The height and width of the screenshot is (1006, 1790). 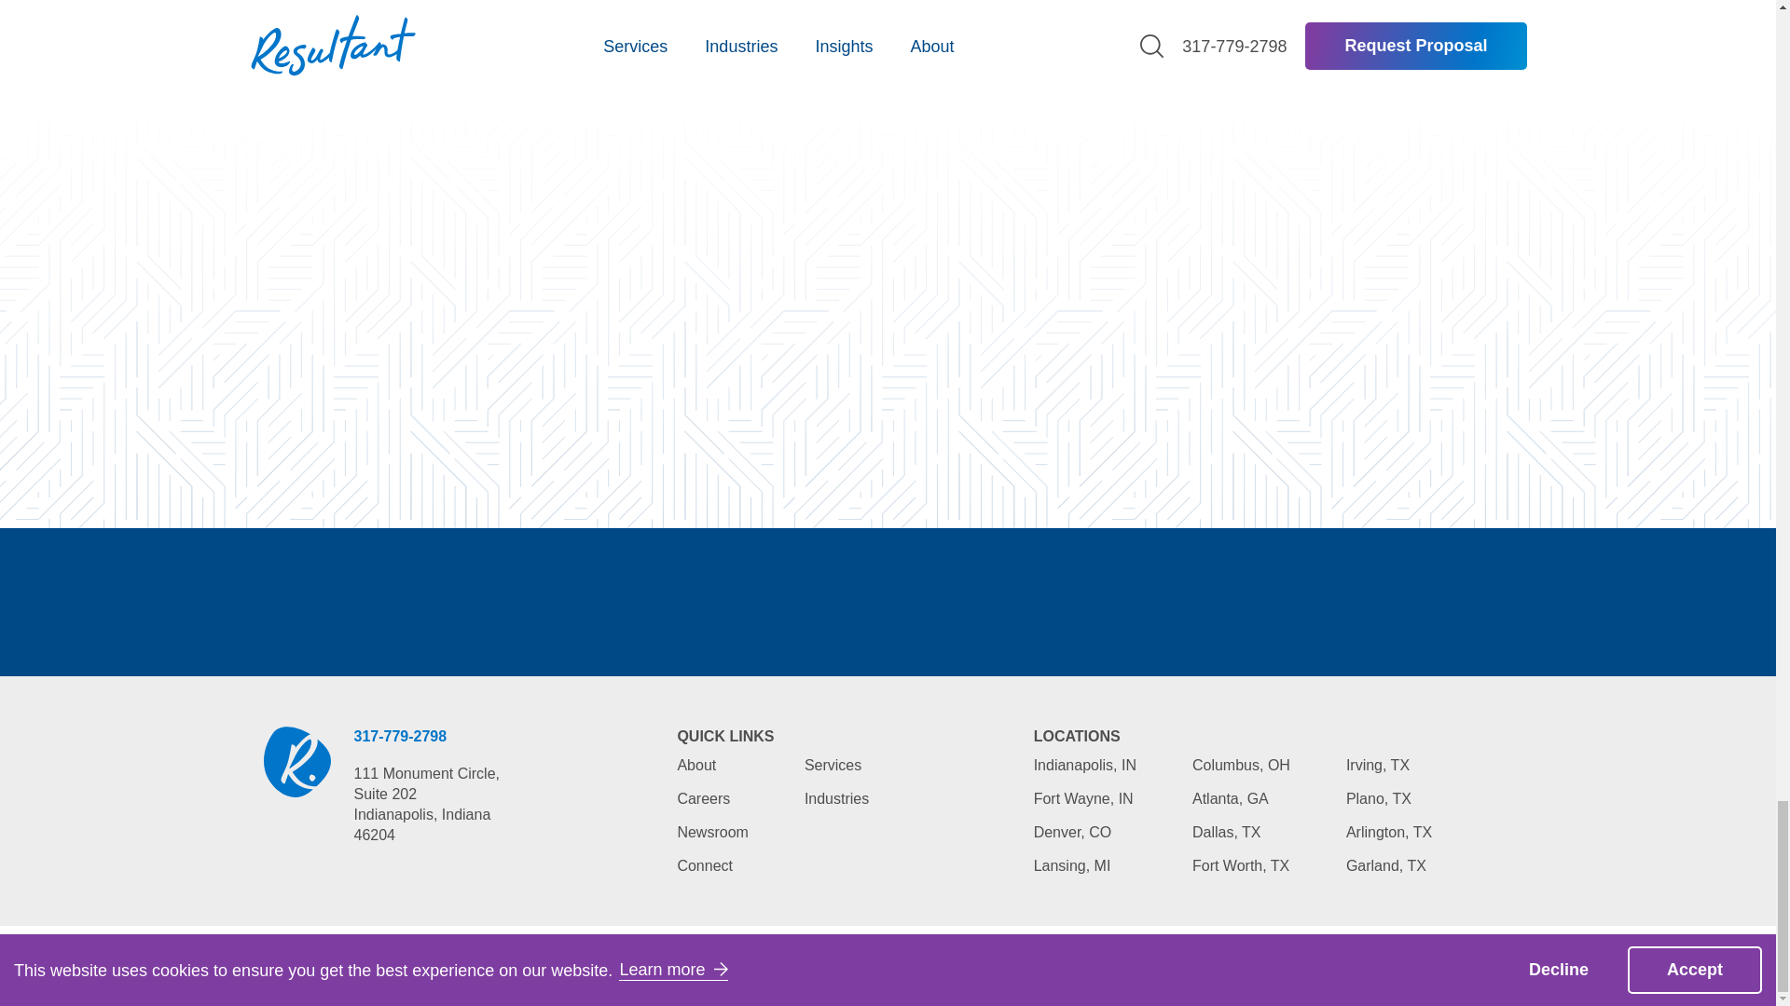 What do you see at coordinates (1462, 965) in the screenshot?
I see `X` at bounding box center [1462, 965].